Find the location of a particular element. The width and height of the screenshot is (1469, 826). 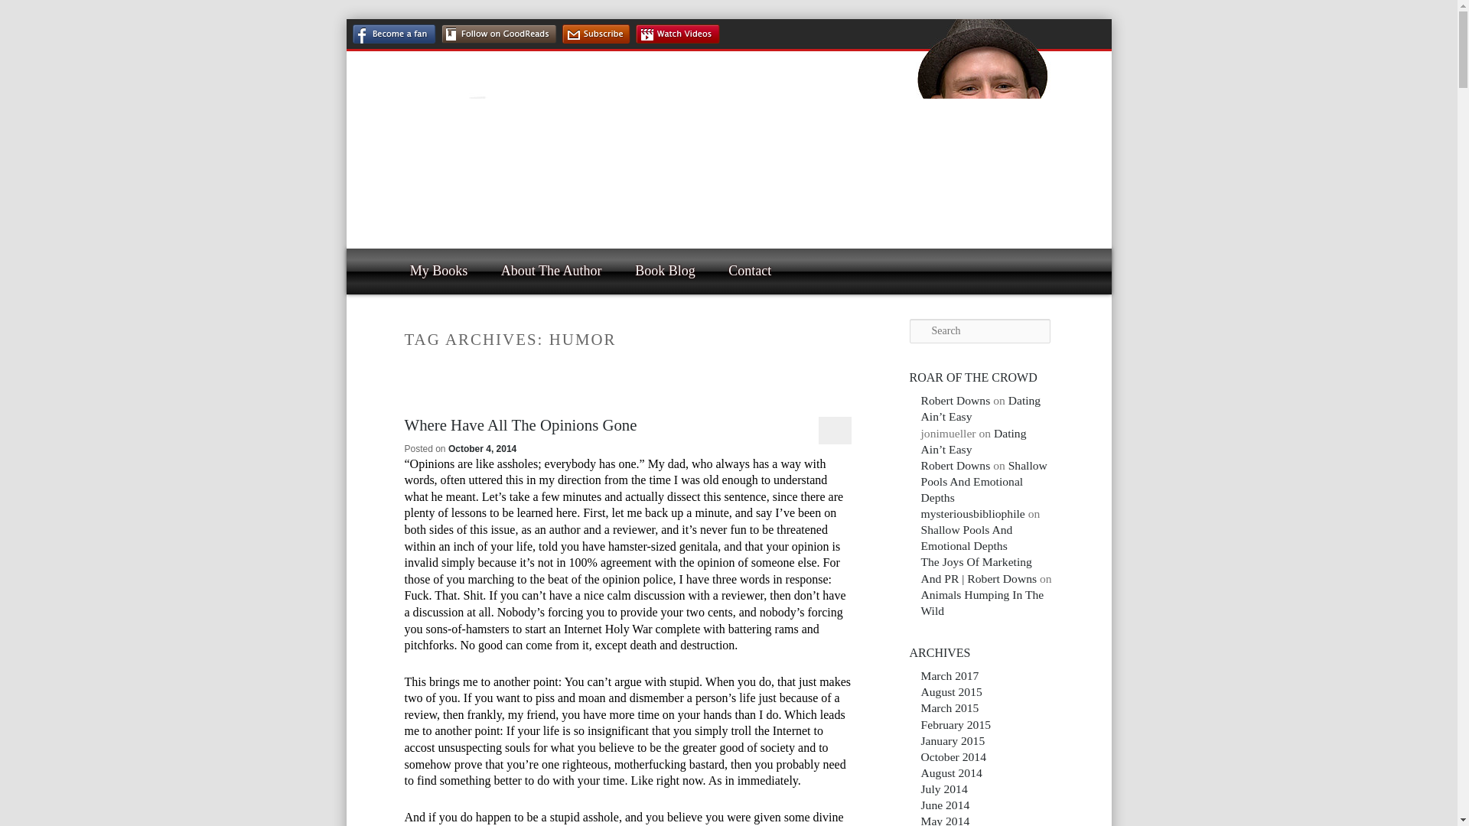

Book Blog is located at coordinates (664, 271).